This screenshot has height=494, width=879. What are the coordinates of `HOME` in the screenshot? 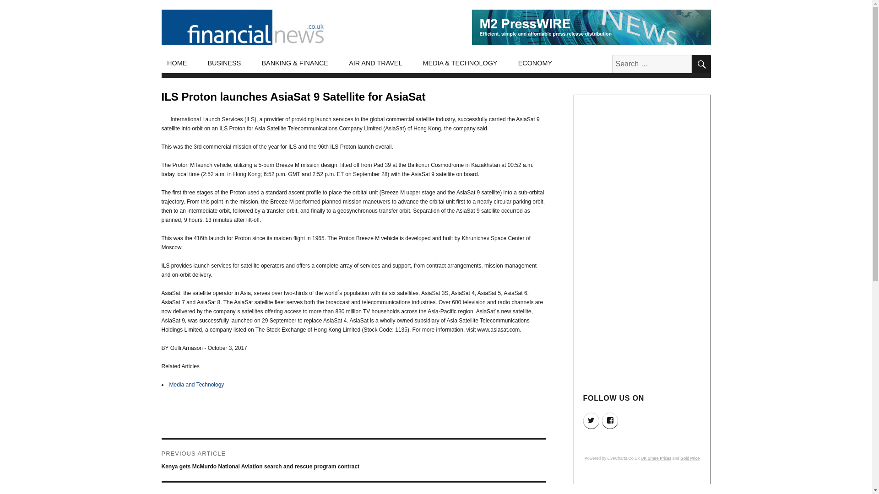 It's located at (177, 63).